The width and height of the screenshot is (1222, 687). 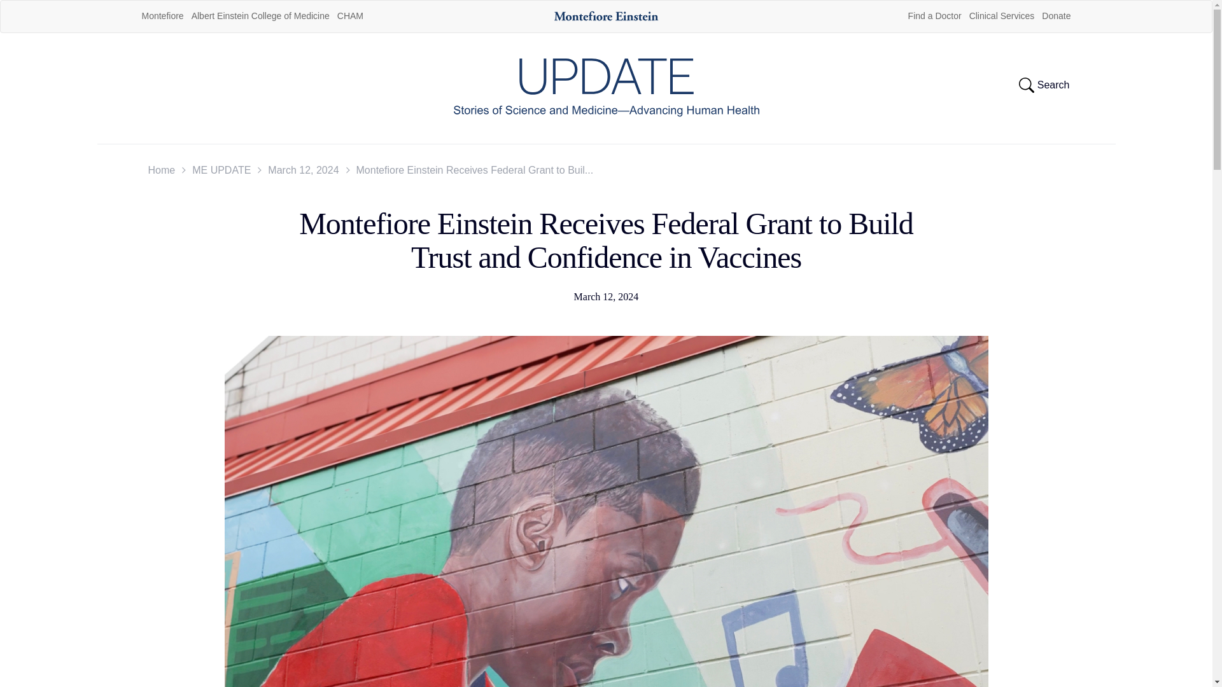 What do you see at coordinates (221, 170) in the screenshot?
I see `ME UPDATE` at bounding box center [221, 170].